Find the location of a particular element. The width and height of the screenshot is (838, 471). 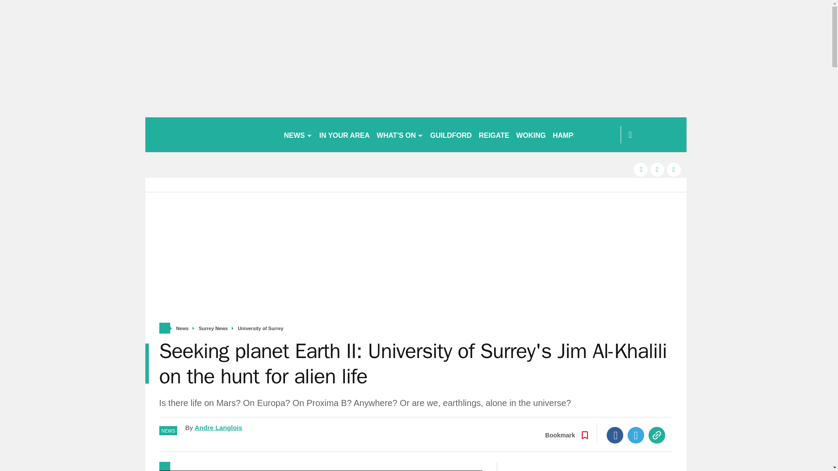

instagram is located at coordinates (674, 169).